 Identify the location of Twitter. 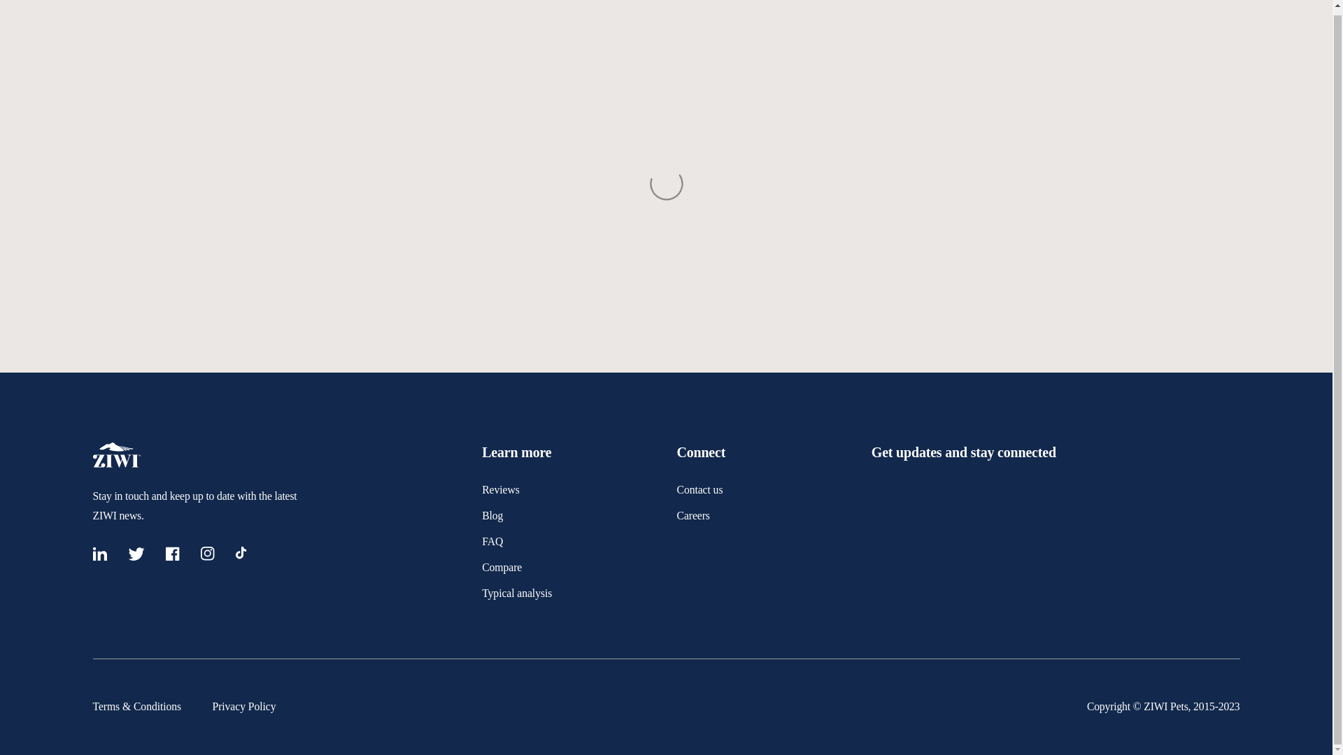
(136, 556).